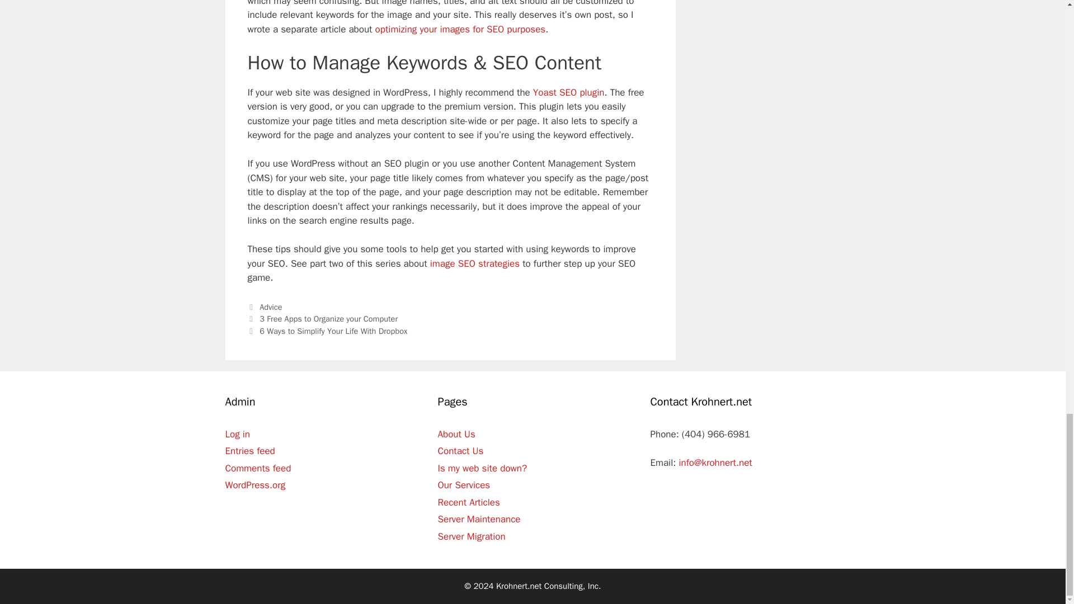  What do you see at coordinates (460, 451) in the screenshot?
I see `Contact Us` at bounding box center [460, 451].